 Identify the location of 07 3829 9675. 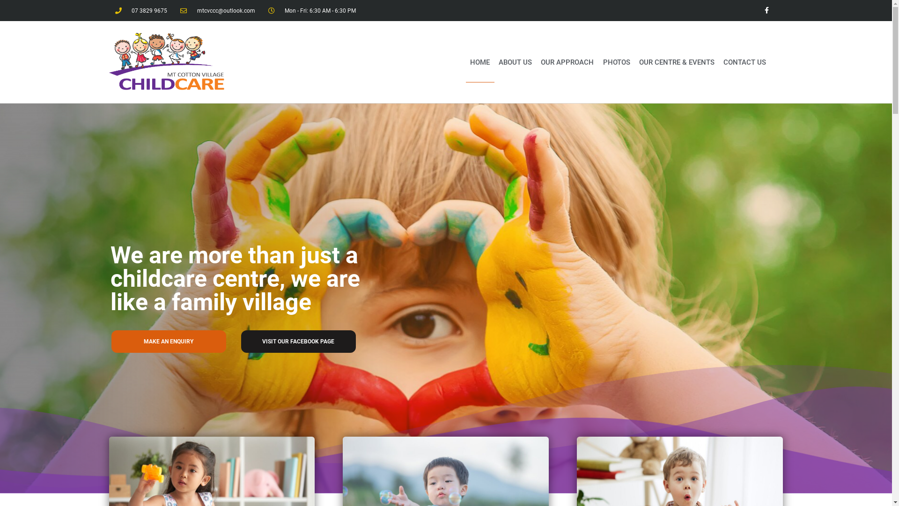
(141, 11).